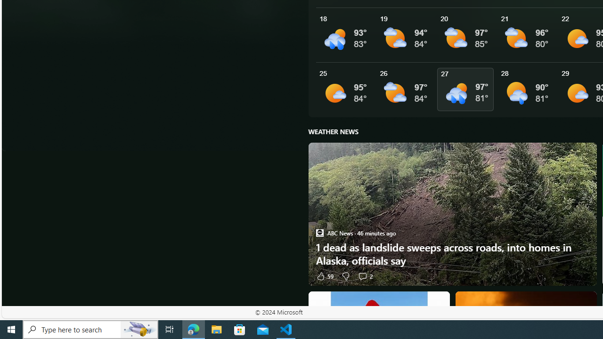 The width and height of the screenshot is (603, 339). What do you see at coordinates (362, 276) in the screenshot?
I see `View comments 2 Comment` at bounding box center [362, 276].